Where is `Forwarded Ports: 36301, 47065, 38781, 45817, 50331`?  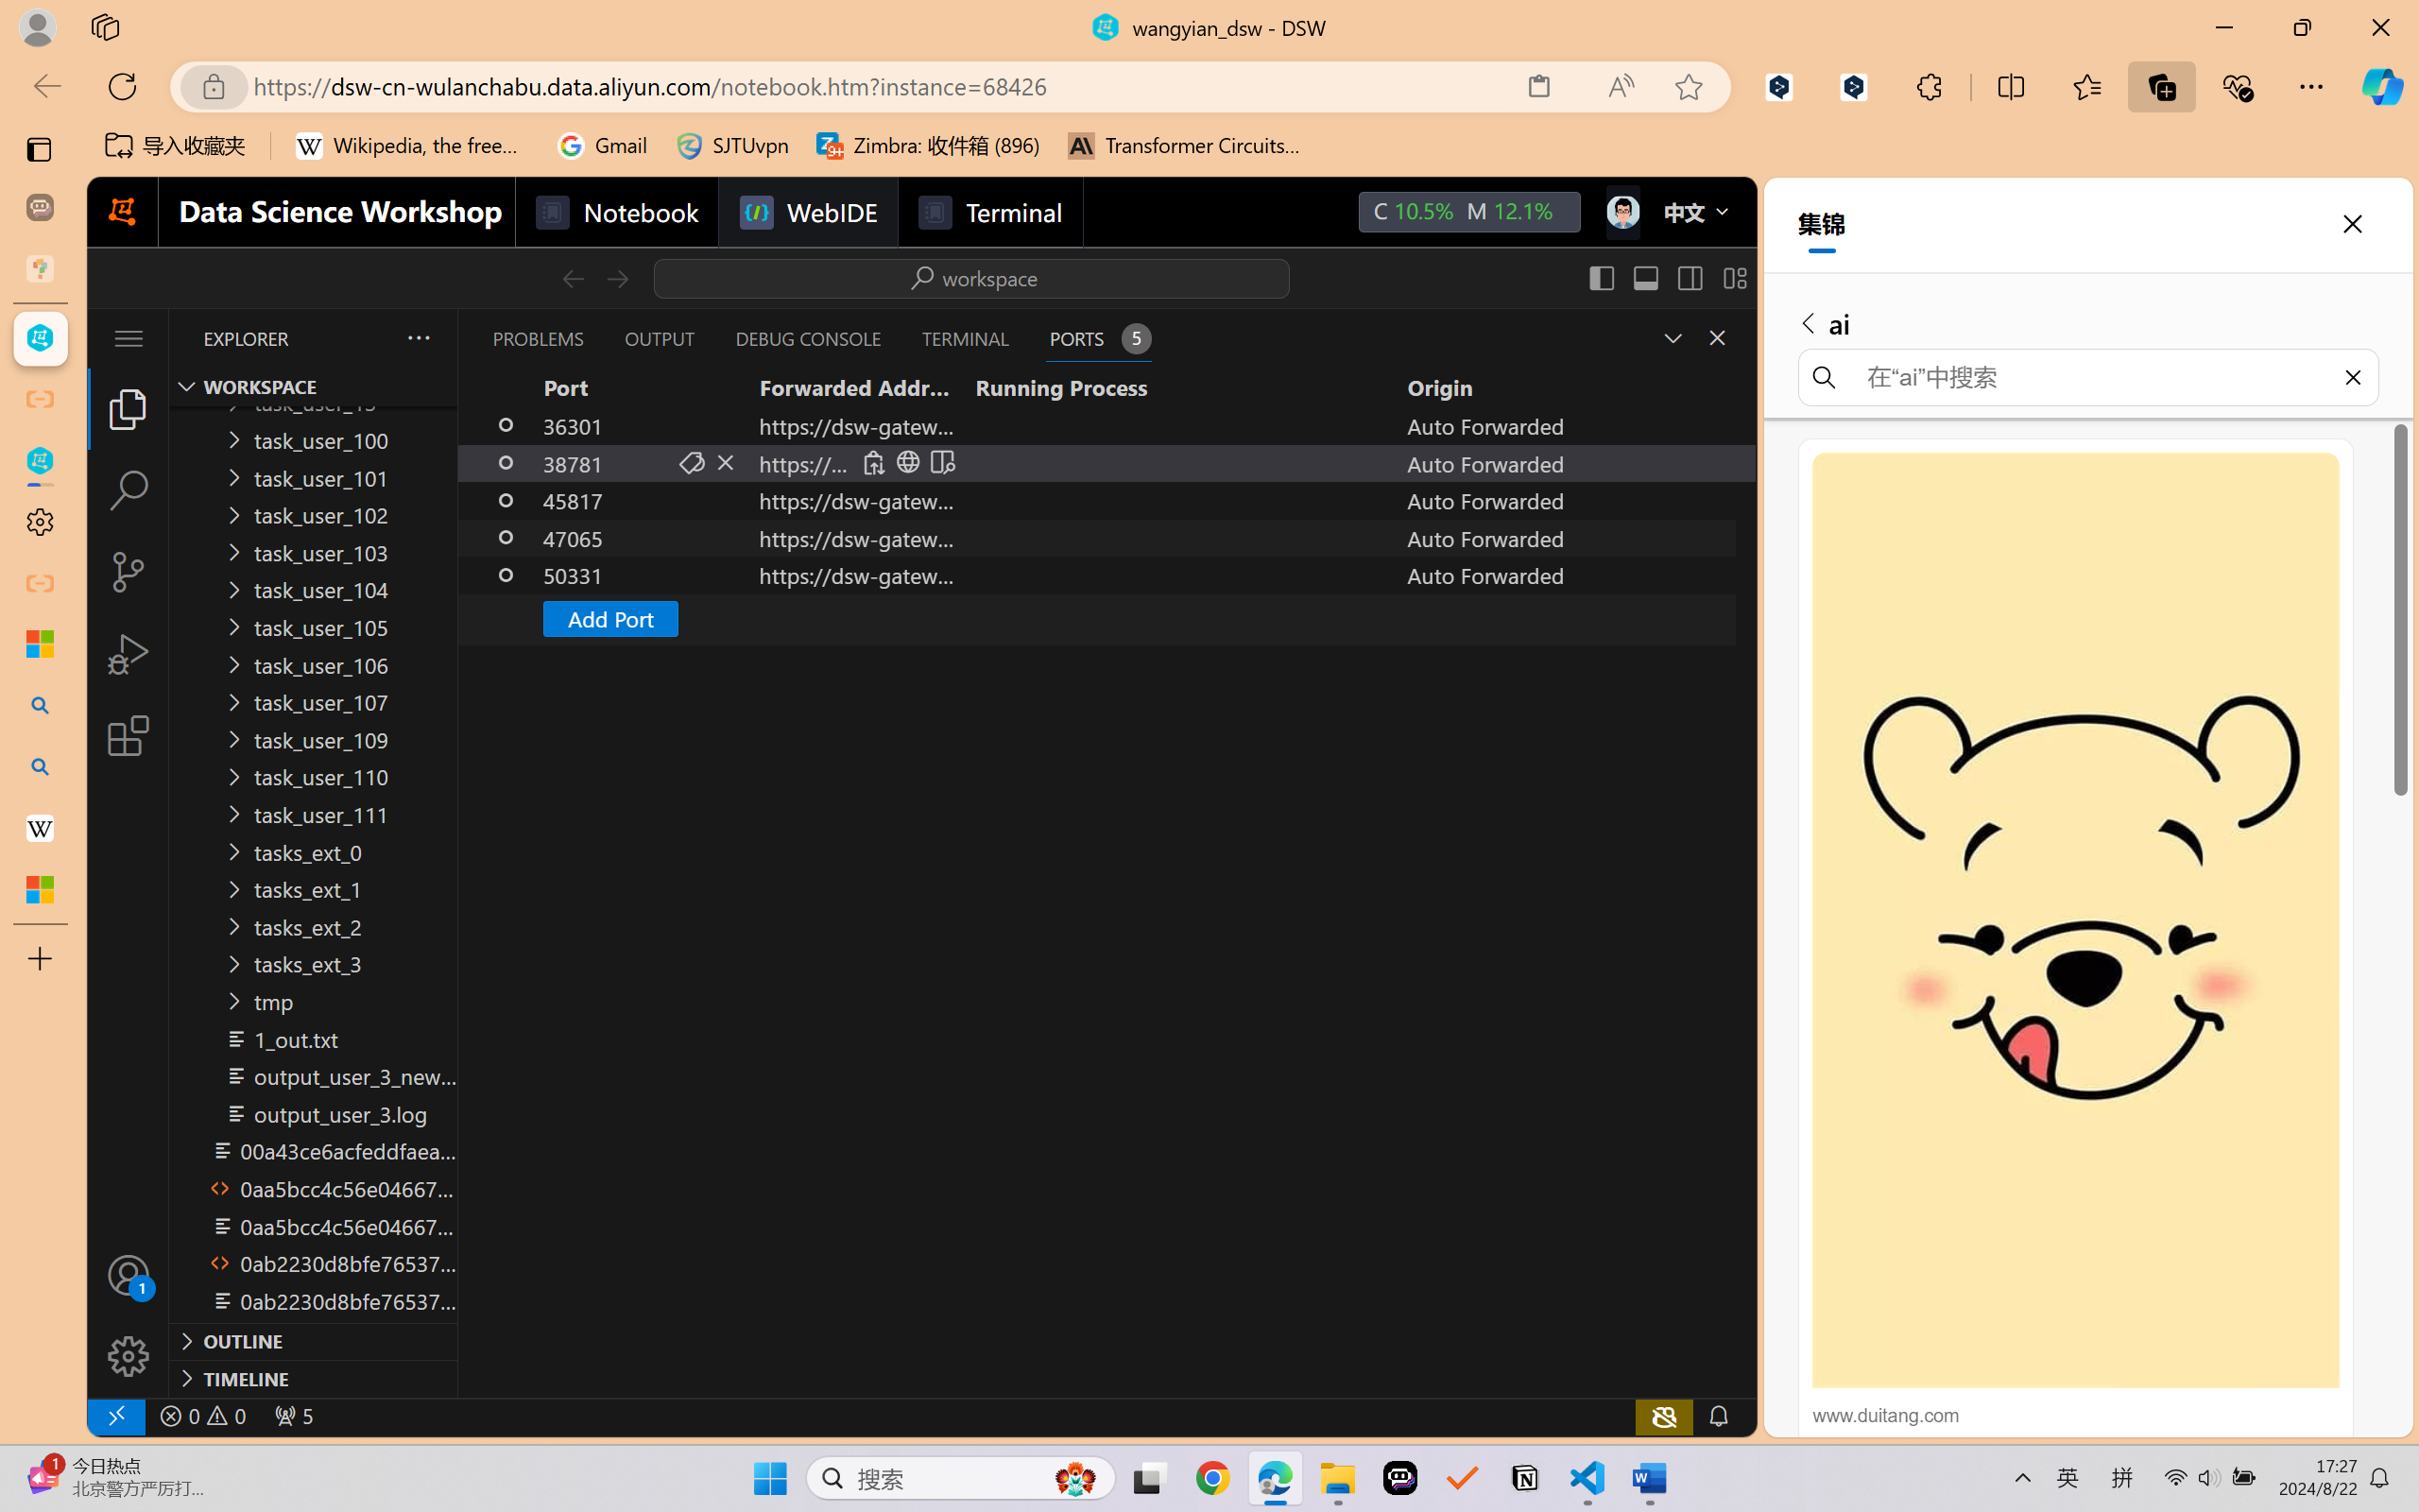 Forwarded Ports: 36301, 47065, 38781, 45817, 50331 is located at coordinates (293, 1416).